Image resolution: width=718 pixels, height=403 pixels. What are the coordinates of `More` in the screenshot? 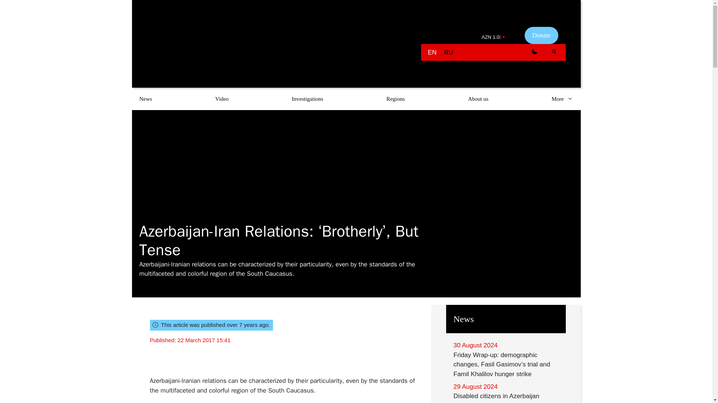 It's located at (562, 99).